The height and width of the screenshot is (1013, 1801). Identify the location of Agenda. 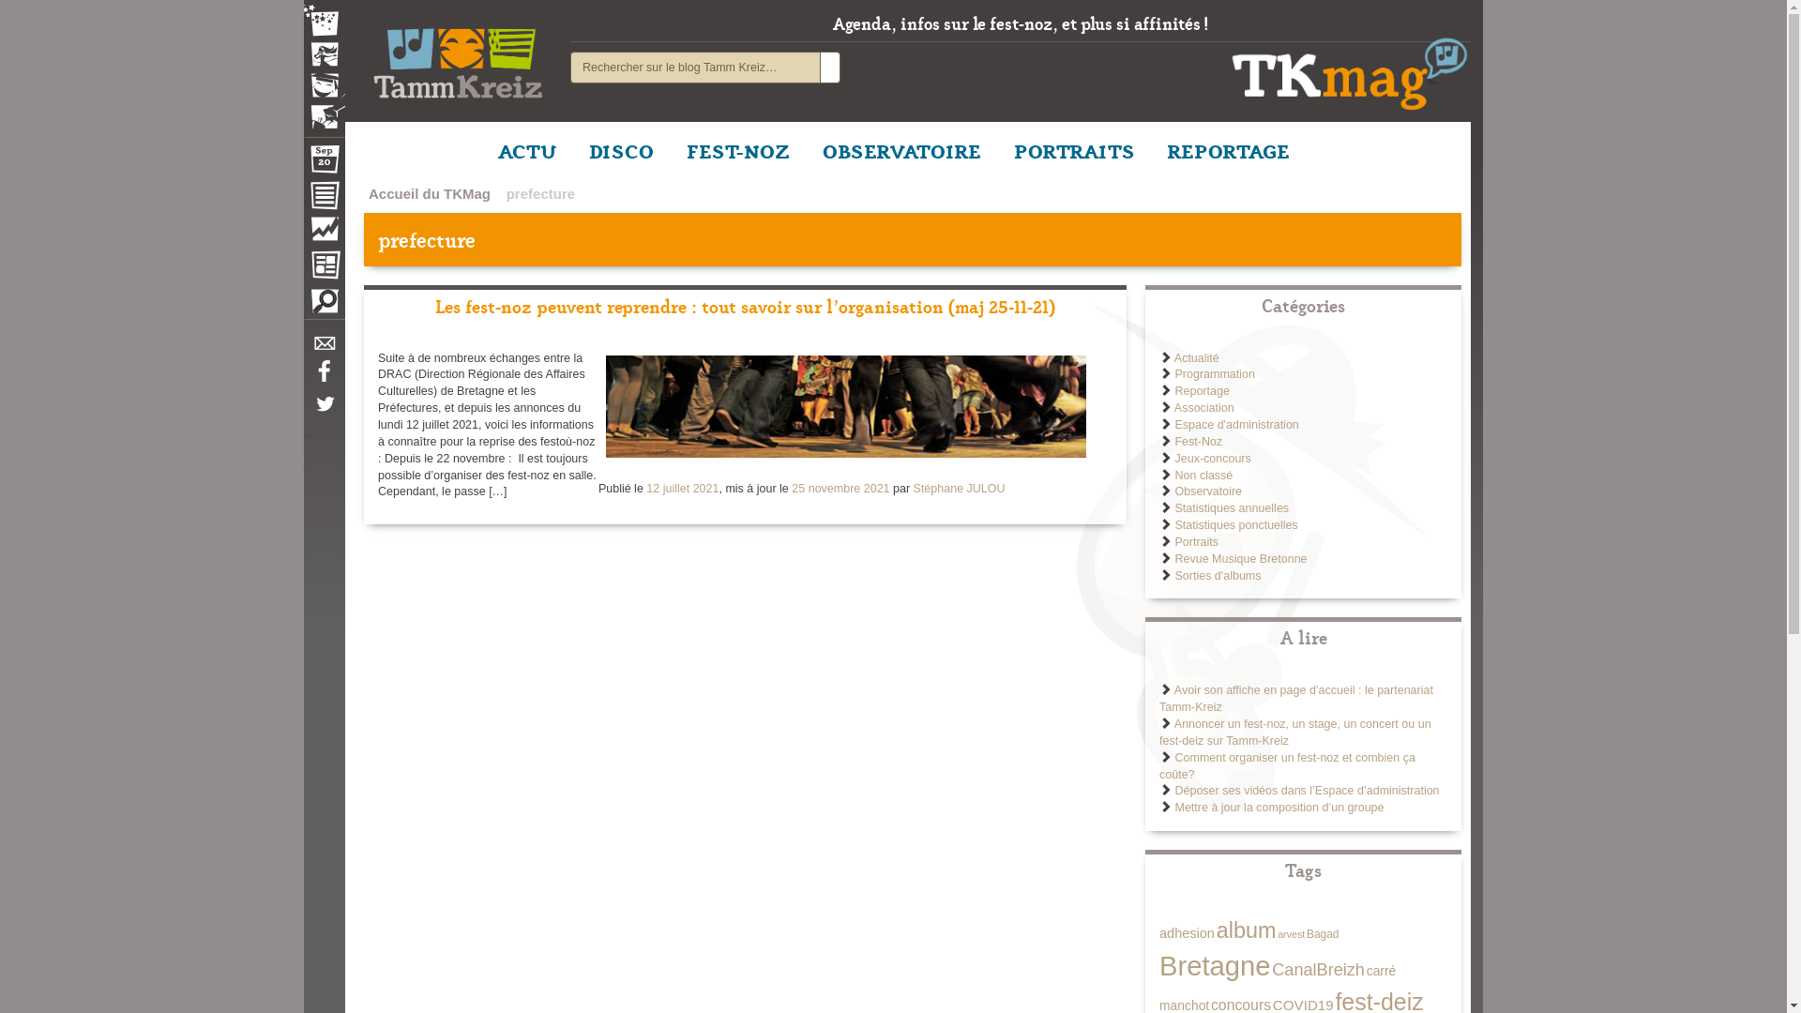
(325, 163).